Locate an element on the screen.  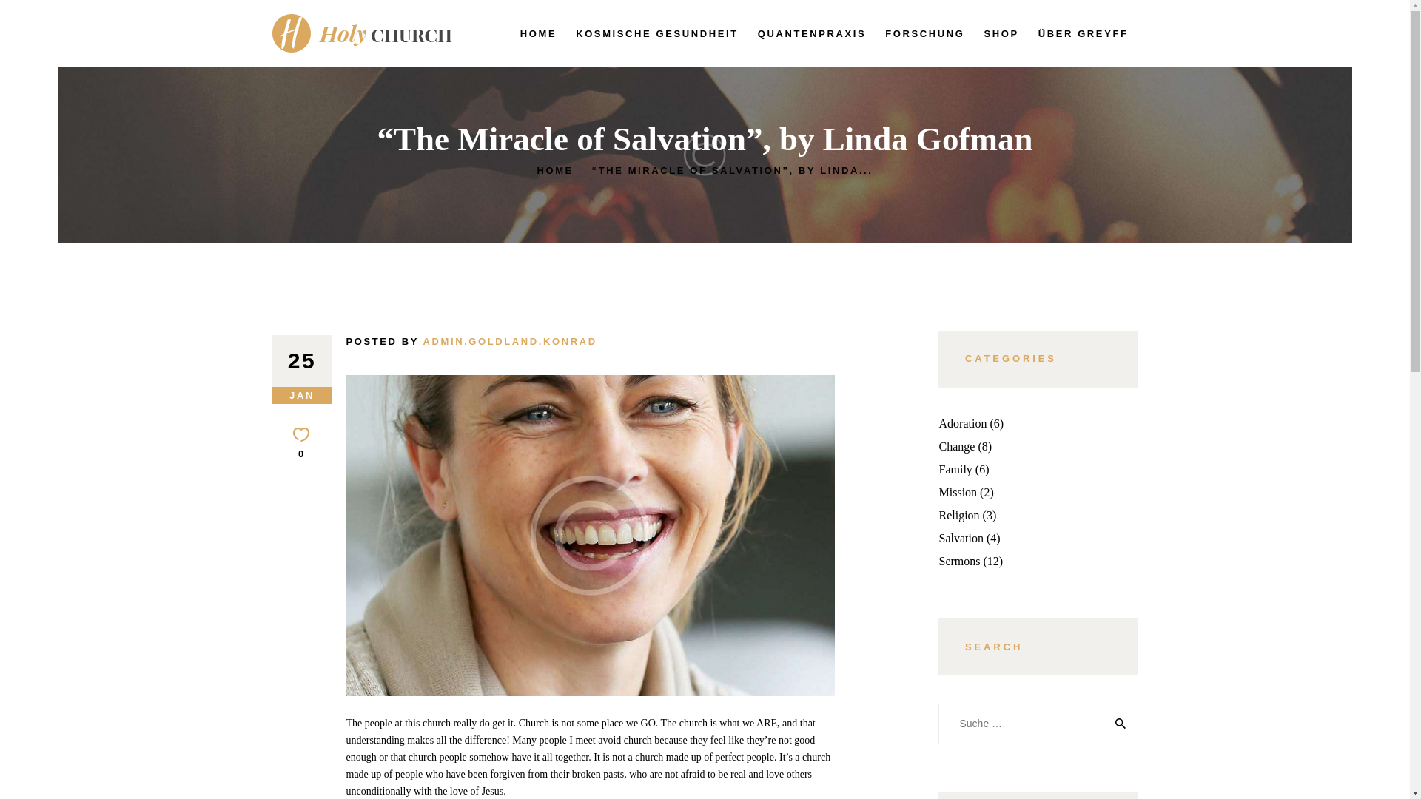
0 is located at coordinates (302, 443).